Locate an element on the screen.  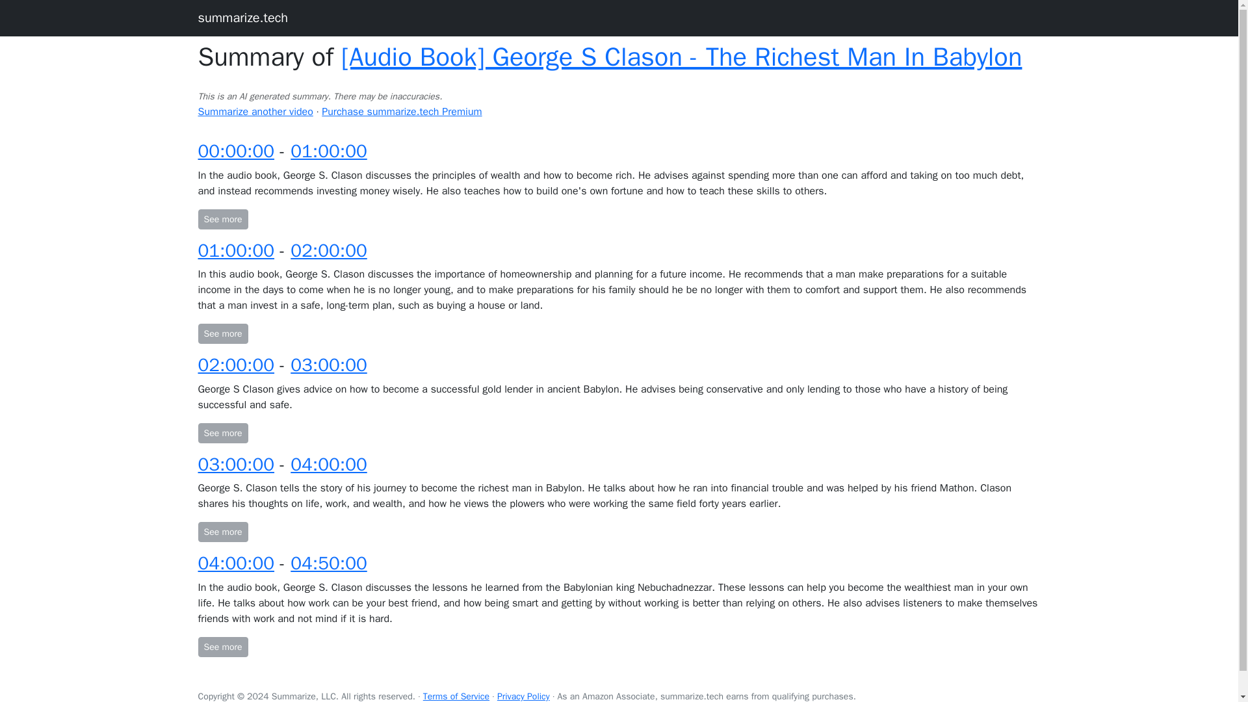
Purchase summarize.tech Premium is located at coordinates (402, 112).